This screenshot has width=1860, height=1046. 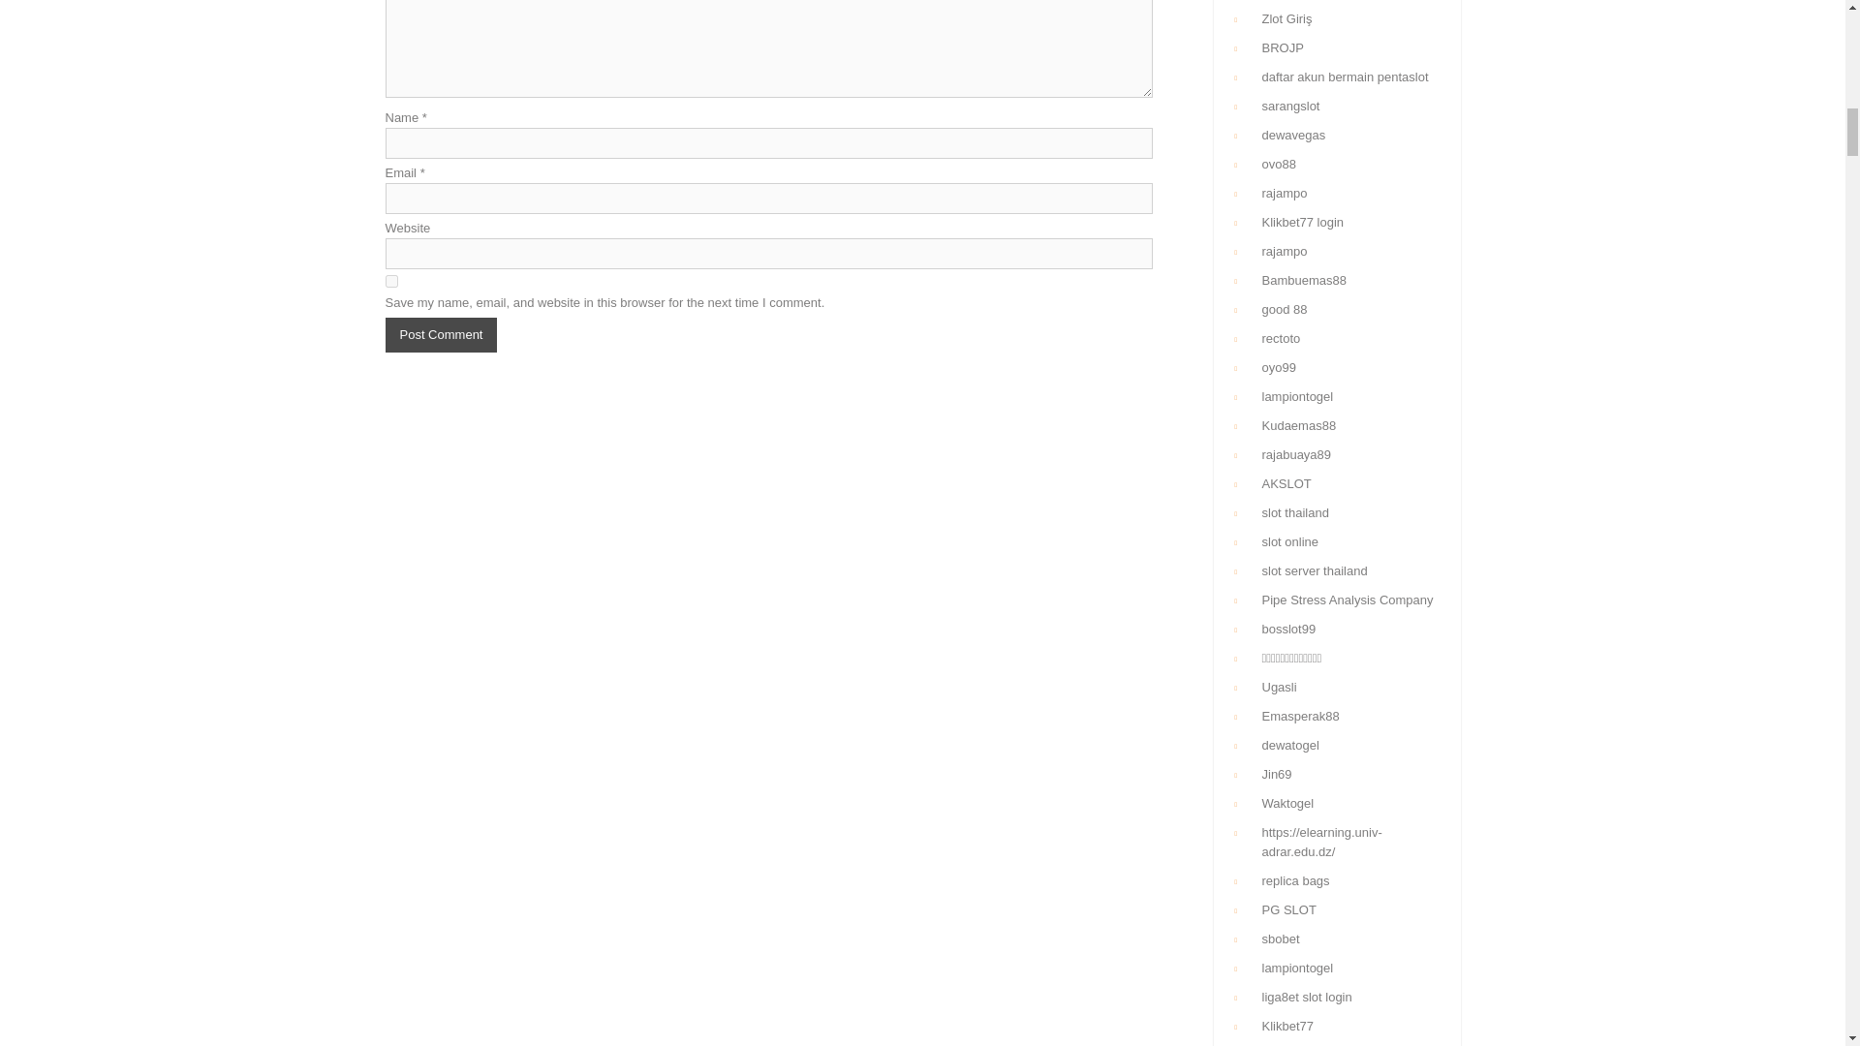 What do you see at coordinates (391, 281) in the screenshot?
I see `yes` at bounding box center [391, 281].